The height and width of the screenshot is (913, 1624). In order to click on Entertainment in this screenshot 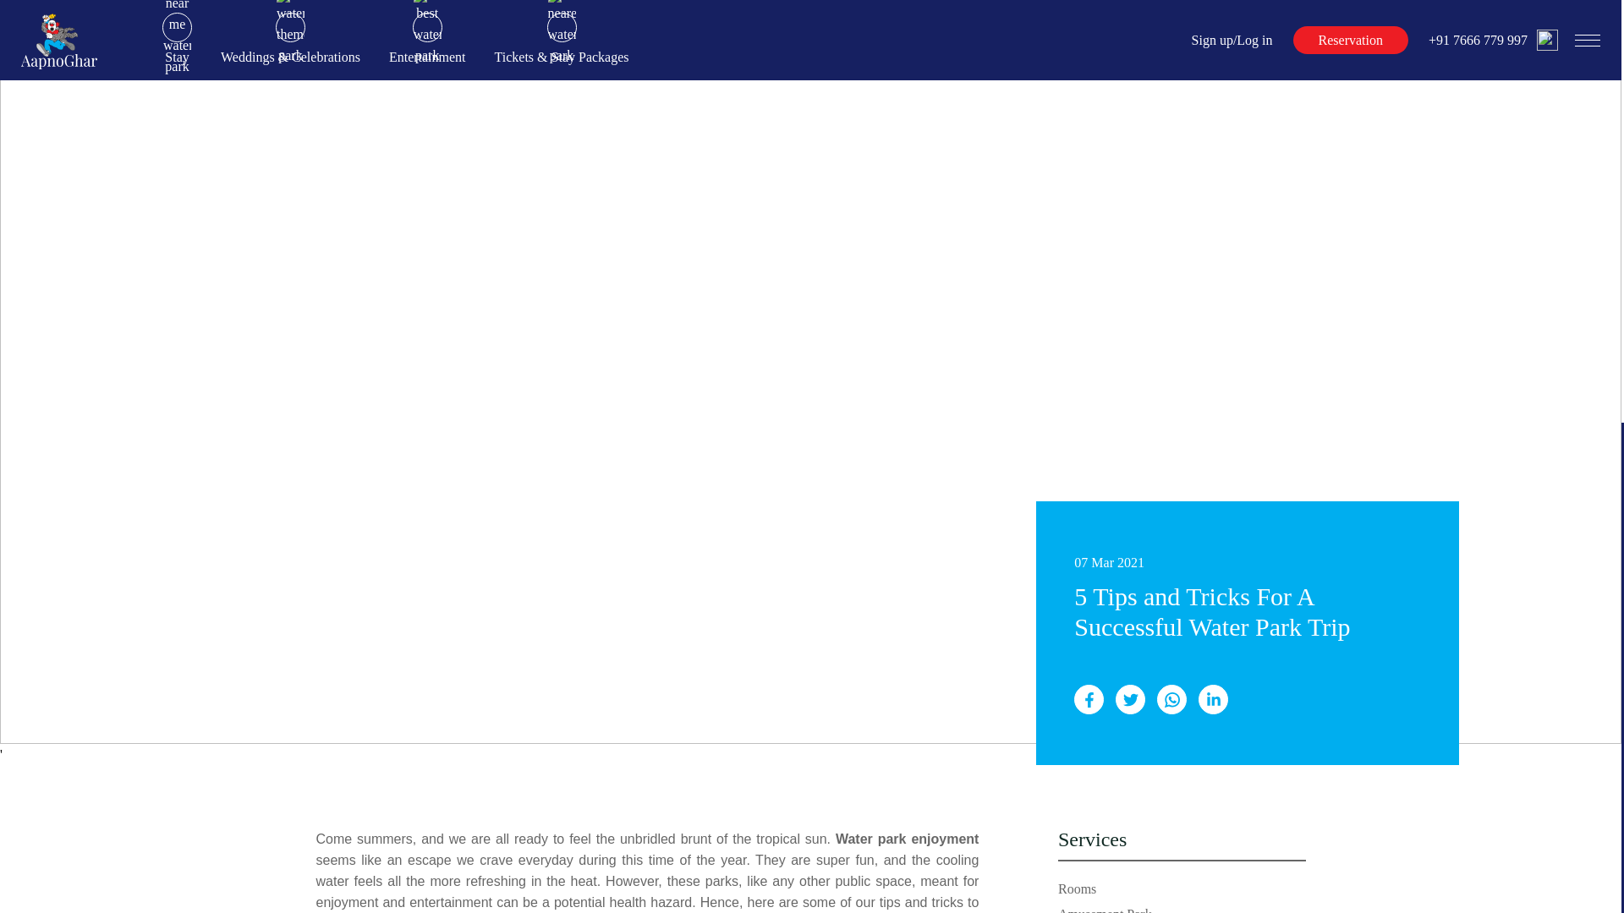, I will do `click(428, 41)`.